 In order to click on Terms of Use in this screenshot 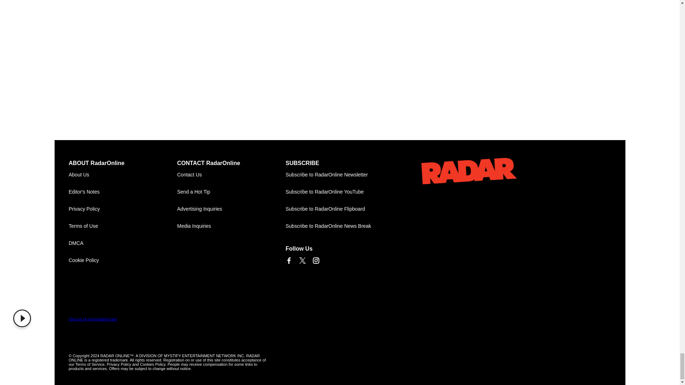, I will do `click(123, 226)`.